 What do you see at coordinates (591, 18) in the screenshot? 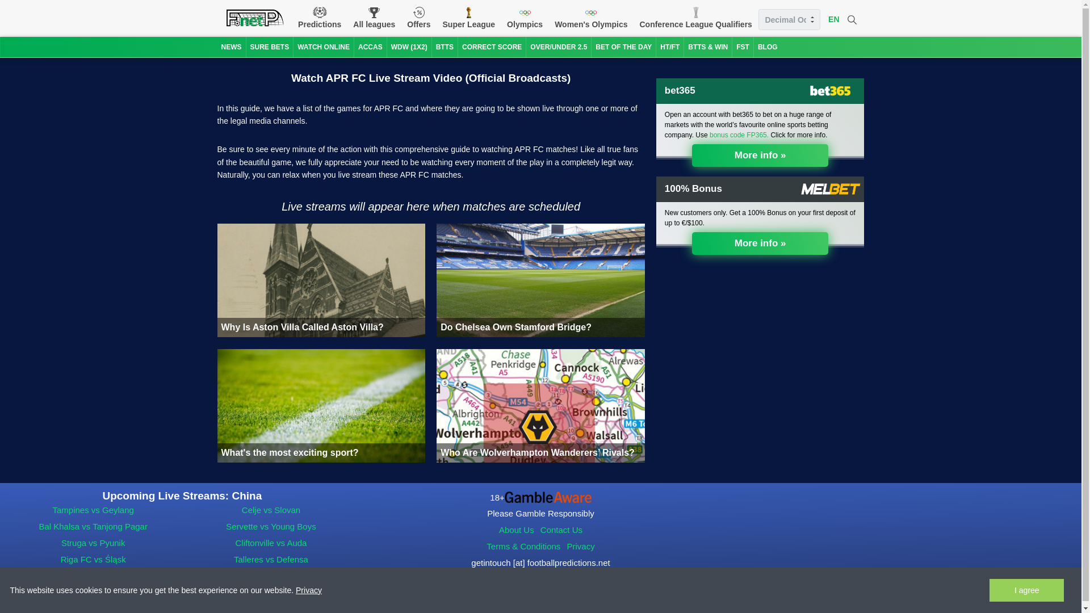
I see `Women's Olympics` at bounding box center [591, 18].